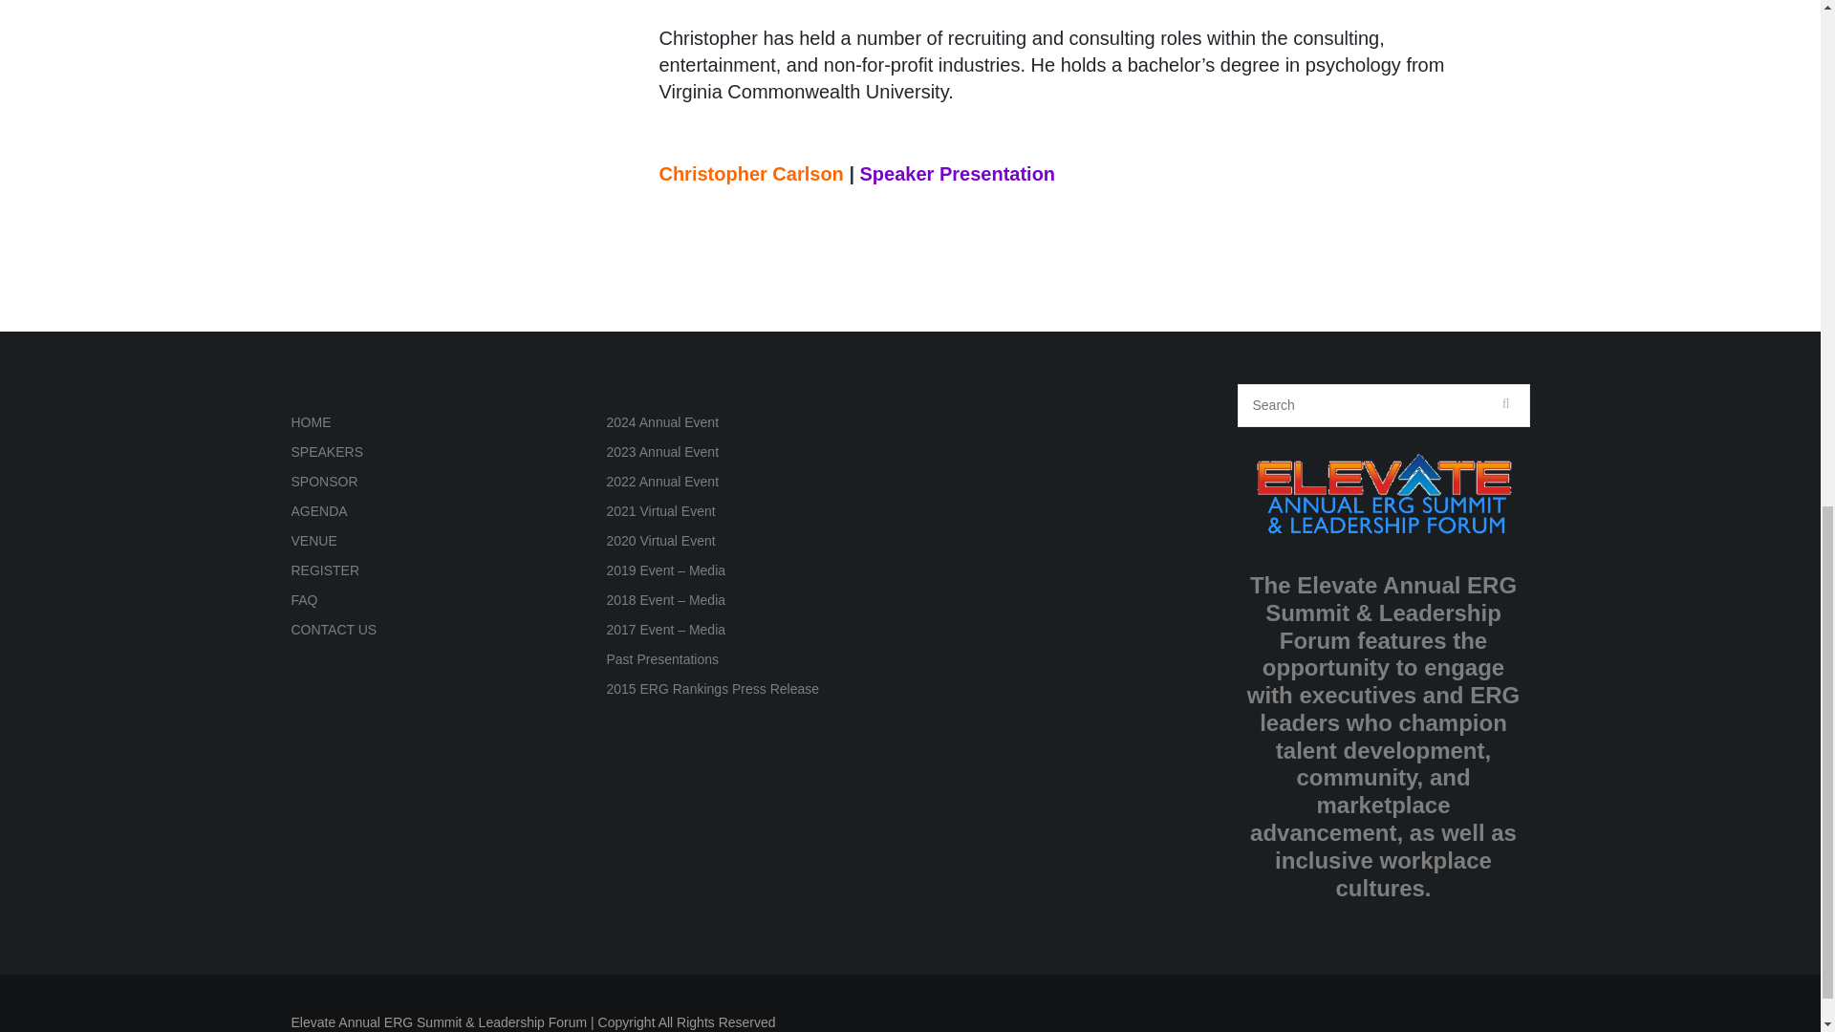 This screenshot has height=1032, width=1835. I want to click on 2020 Virtual Event, so click(659, 541).